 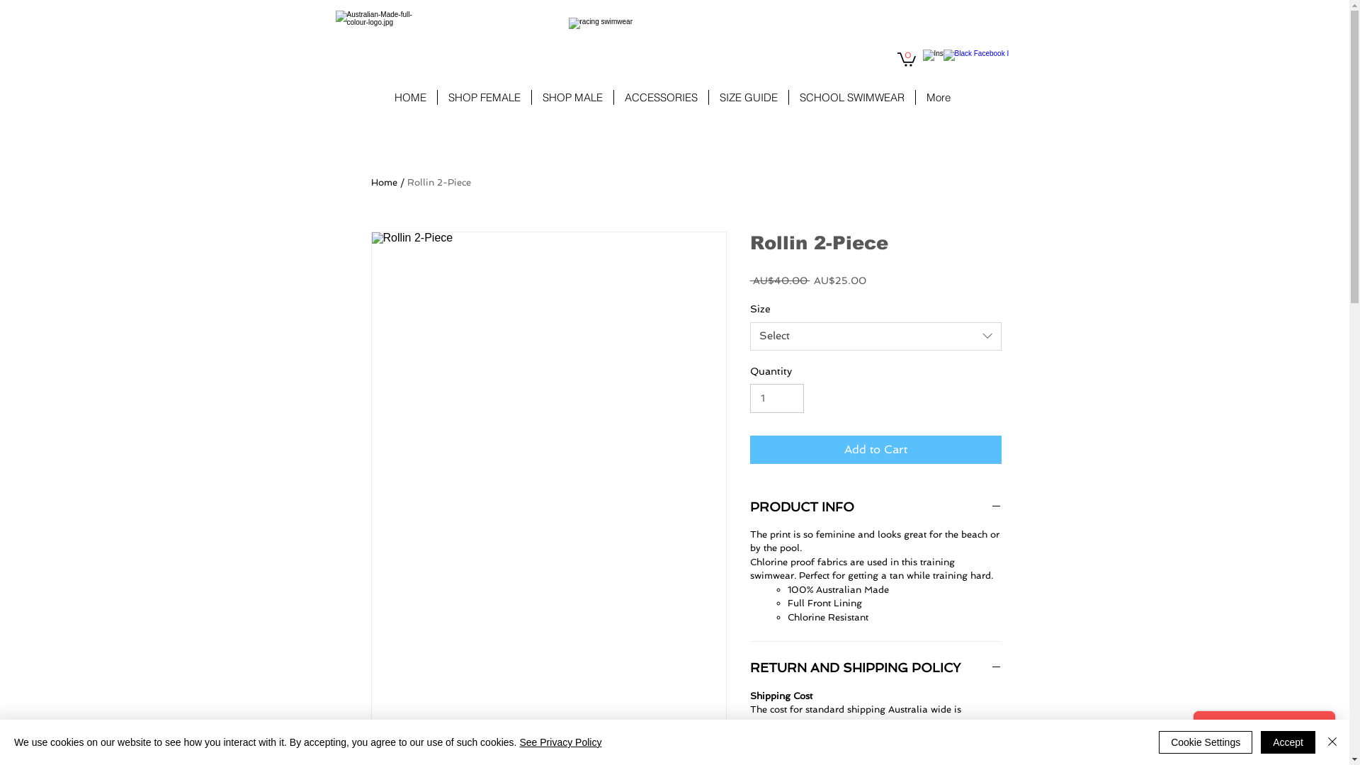 I want to click on Home, so click(x=384, y=183).